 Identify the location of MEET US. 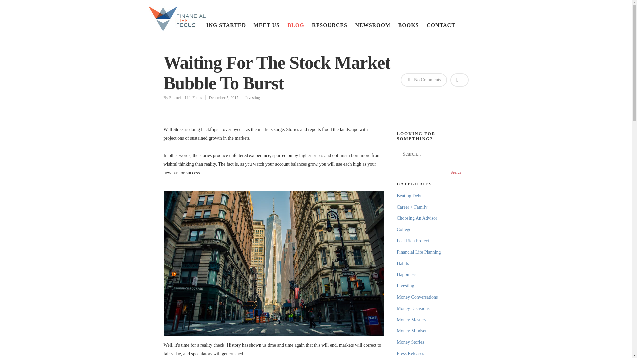
(266, 25).